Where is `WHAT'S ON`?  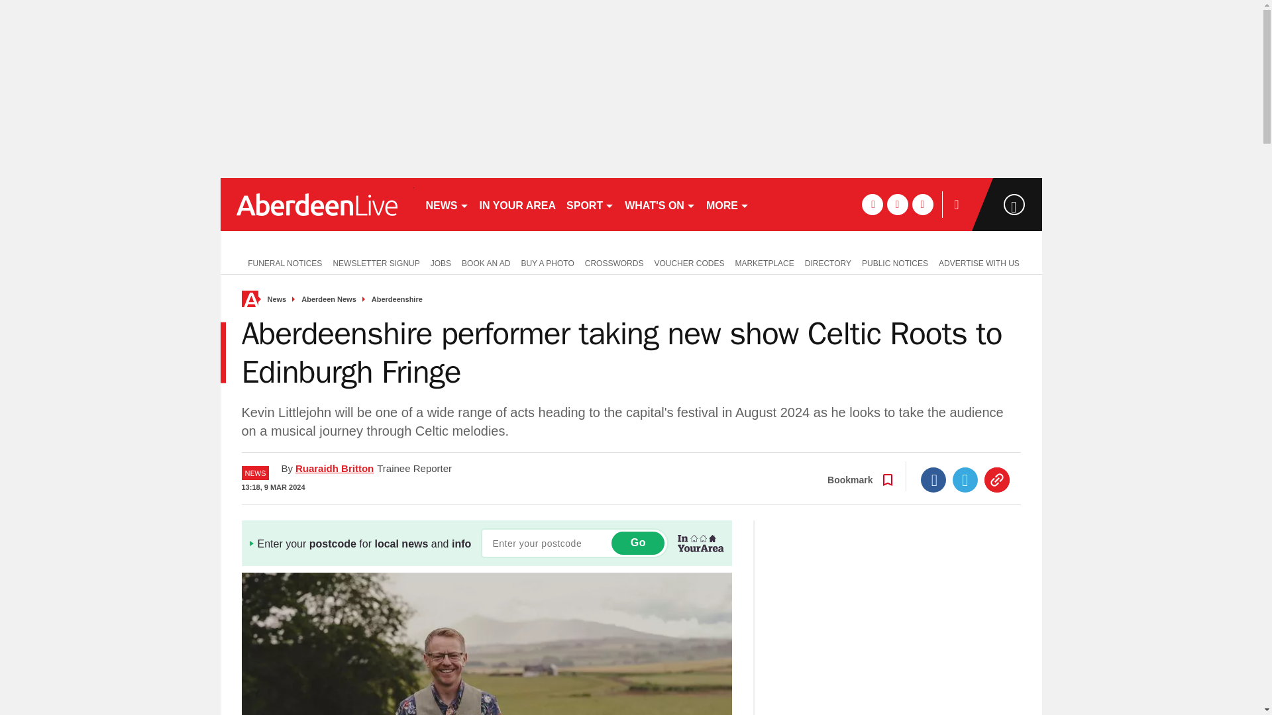
WHAT'S ON is located at coordinates (660, 204).